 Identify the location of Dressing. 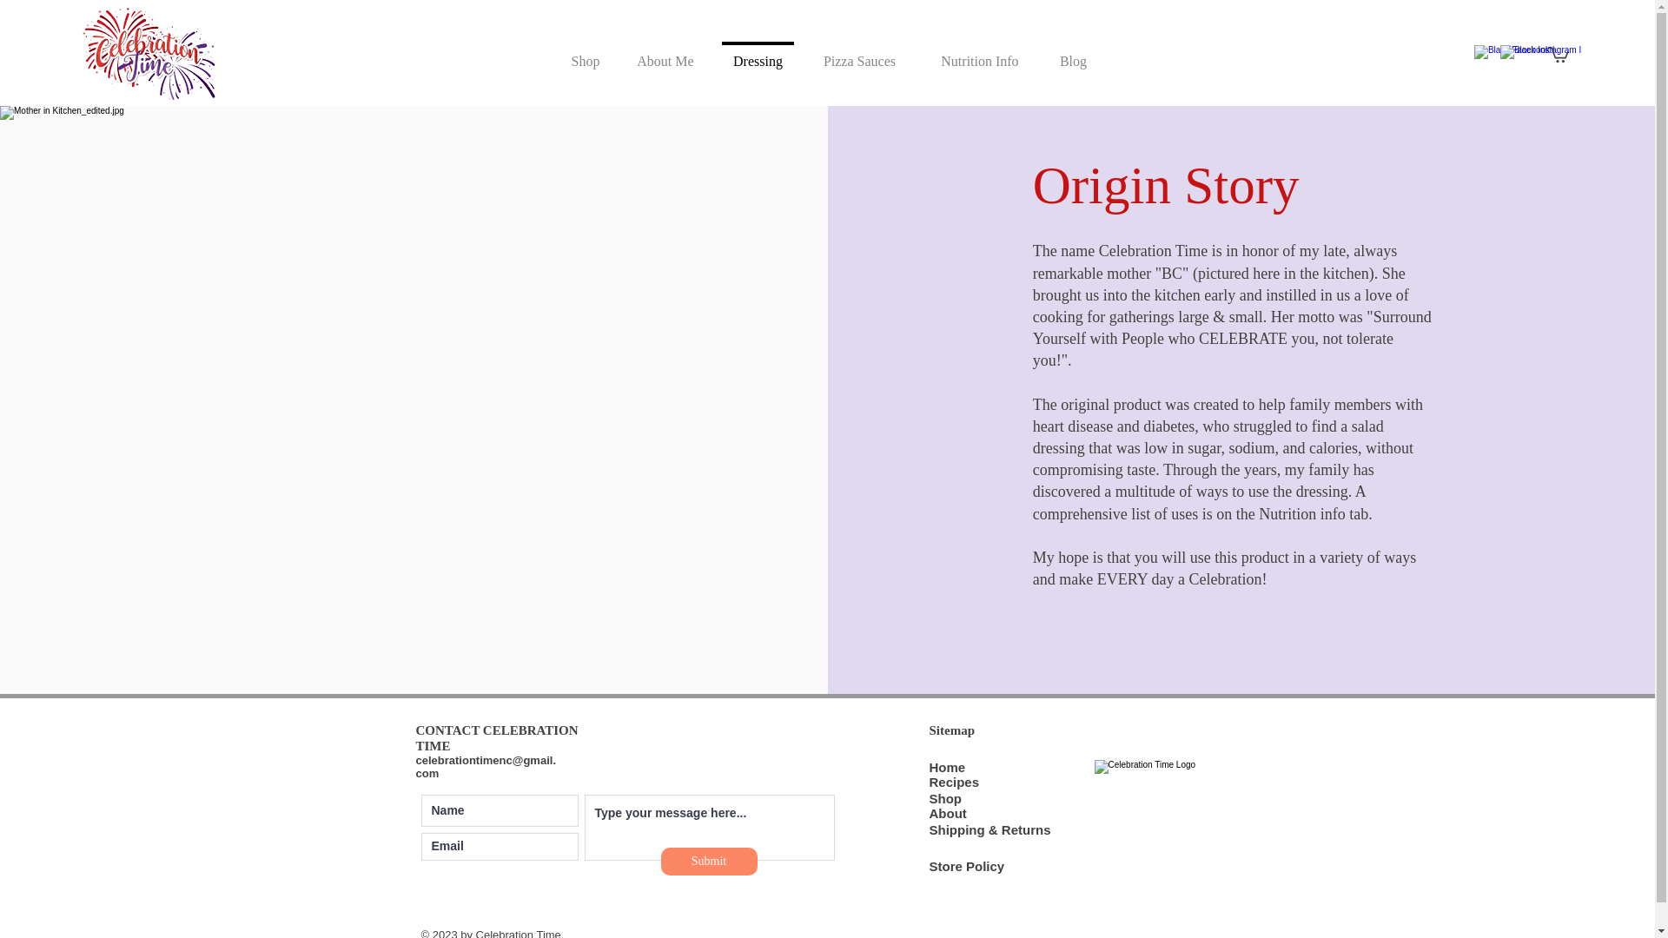
(758, 53).